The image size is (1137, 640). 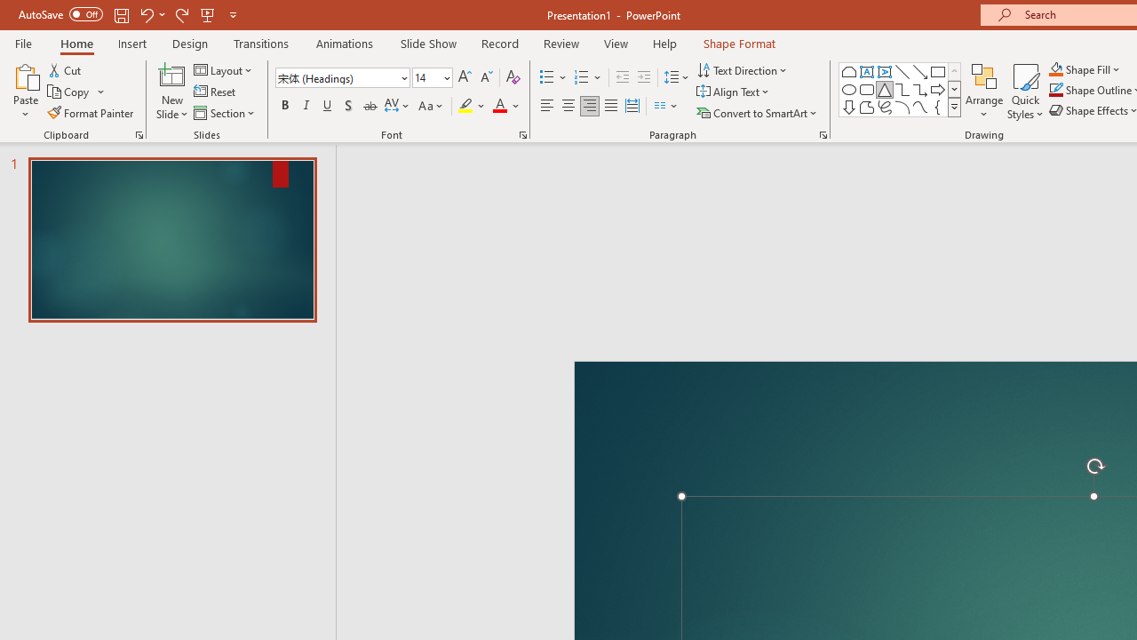 What do you see at coordinates (849, 71) in the screenshot?
I see `Rectangle: Top Corners Snipped` at bounding box center [849, 71].